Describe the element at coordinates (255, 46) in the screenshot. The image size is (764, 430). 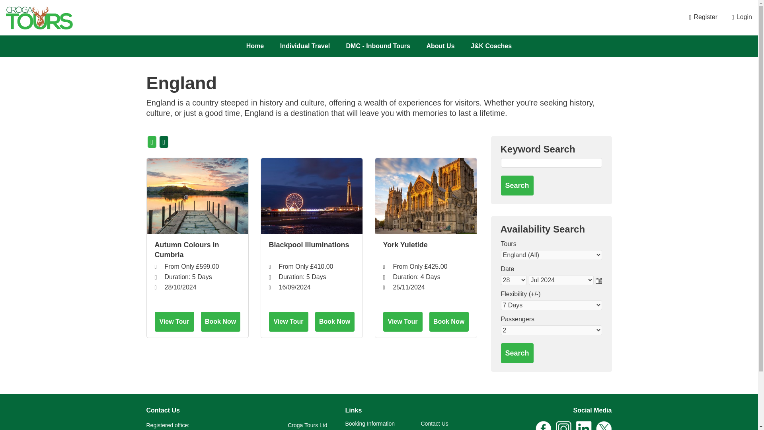
I see `Home` at that location.